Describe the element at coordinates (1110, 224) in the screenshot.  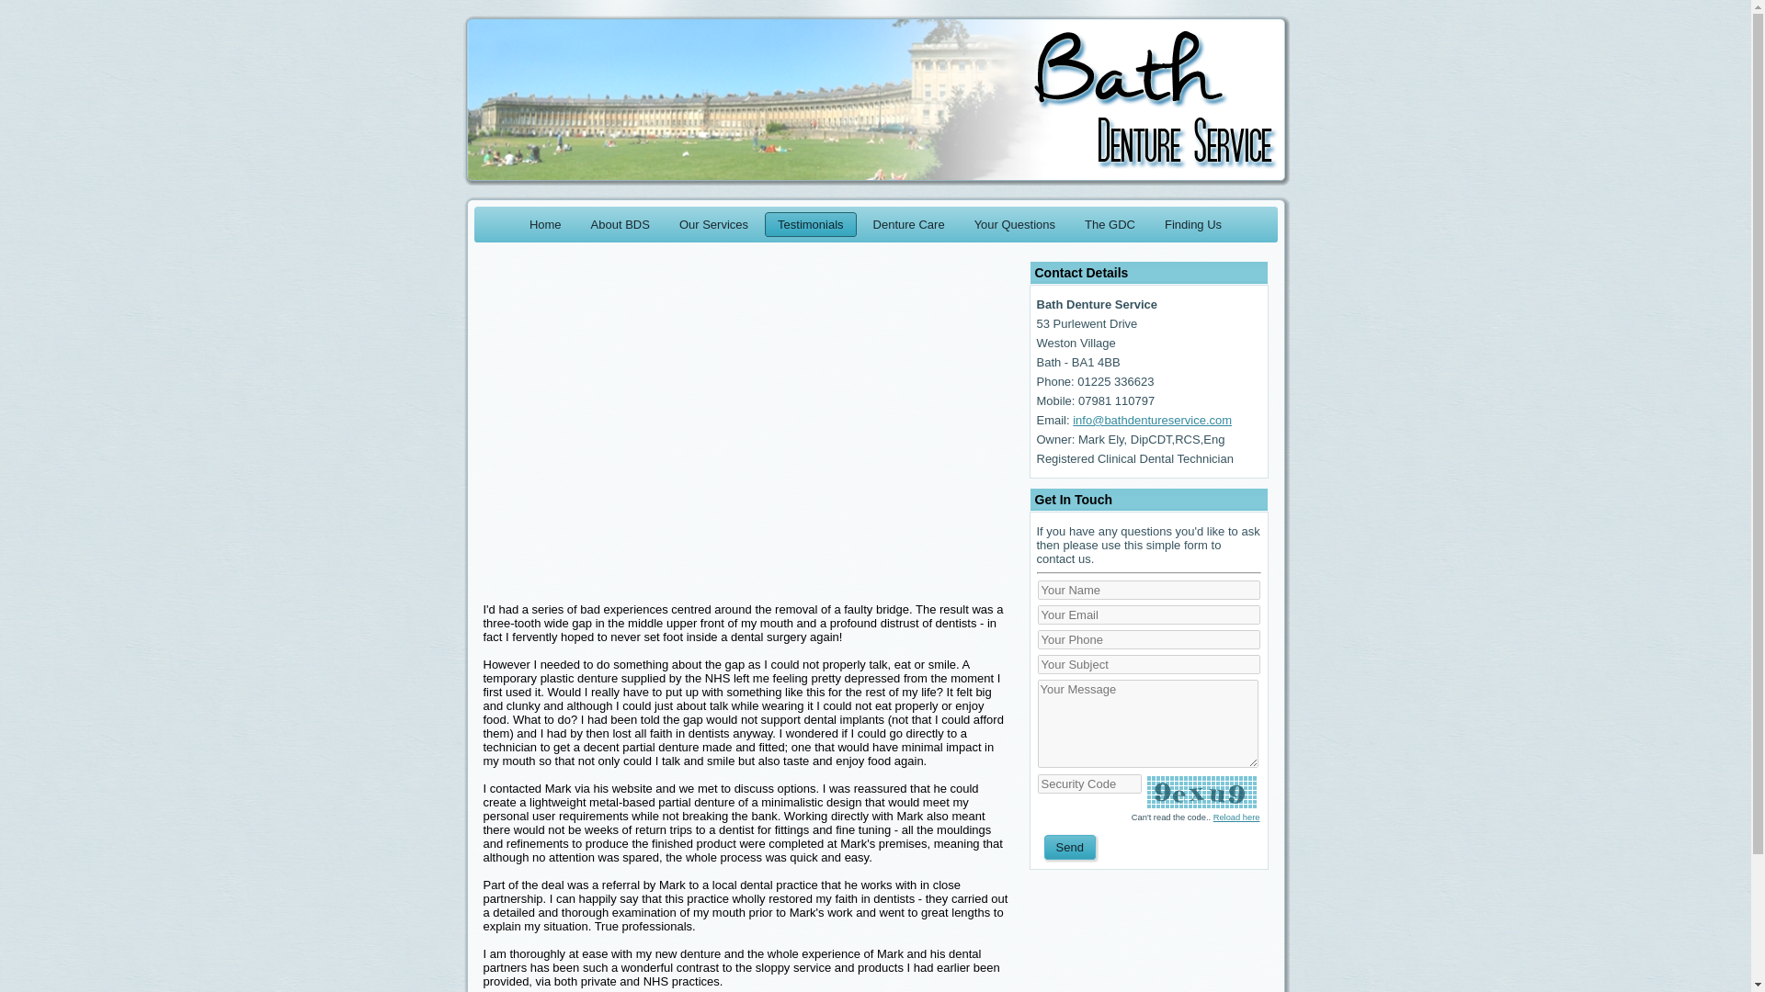
I see `The GDC` at that location.